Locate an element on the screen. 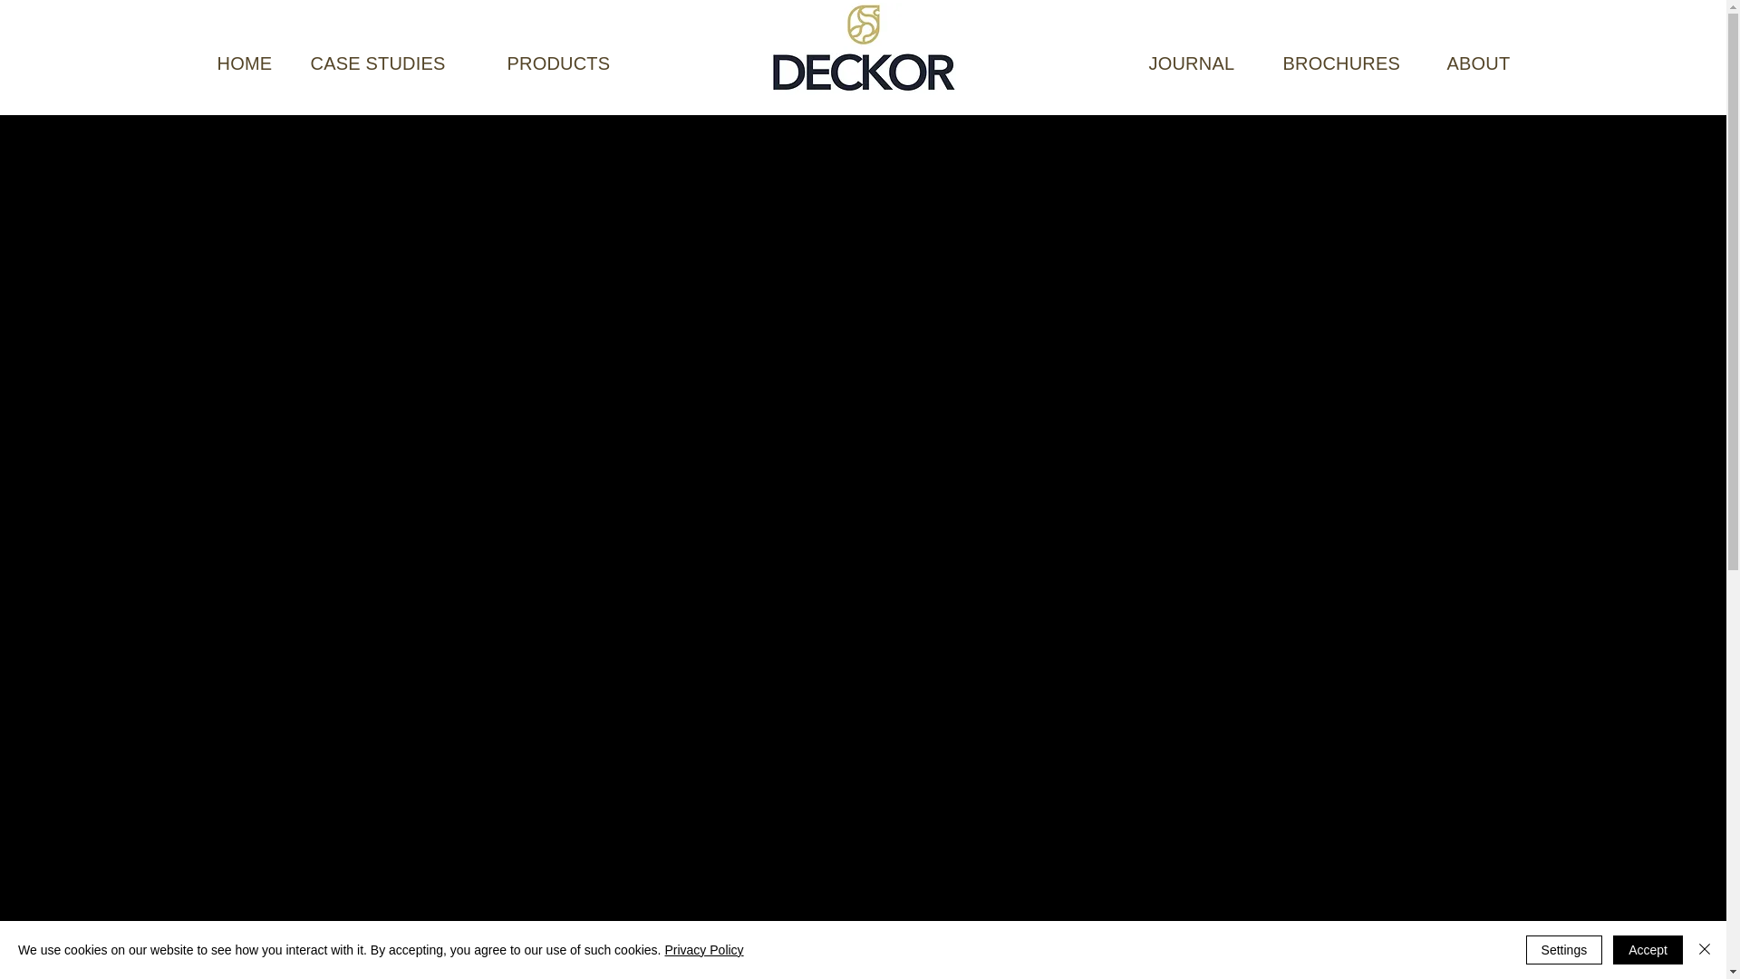 The width and height of the screenshot is (1740, 979). Privacy Policy is located at coordinates (703, 950).